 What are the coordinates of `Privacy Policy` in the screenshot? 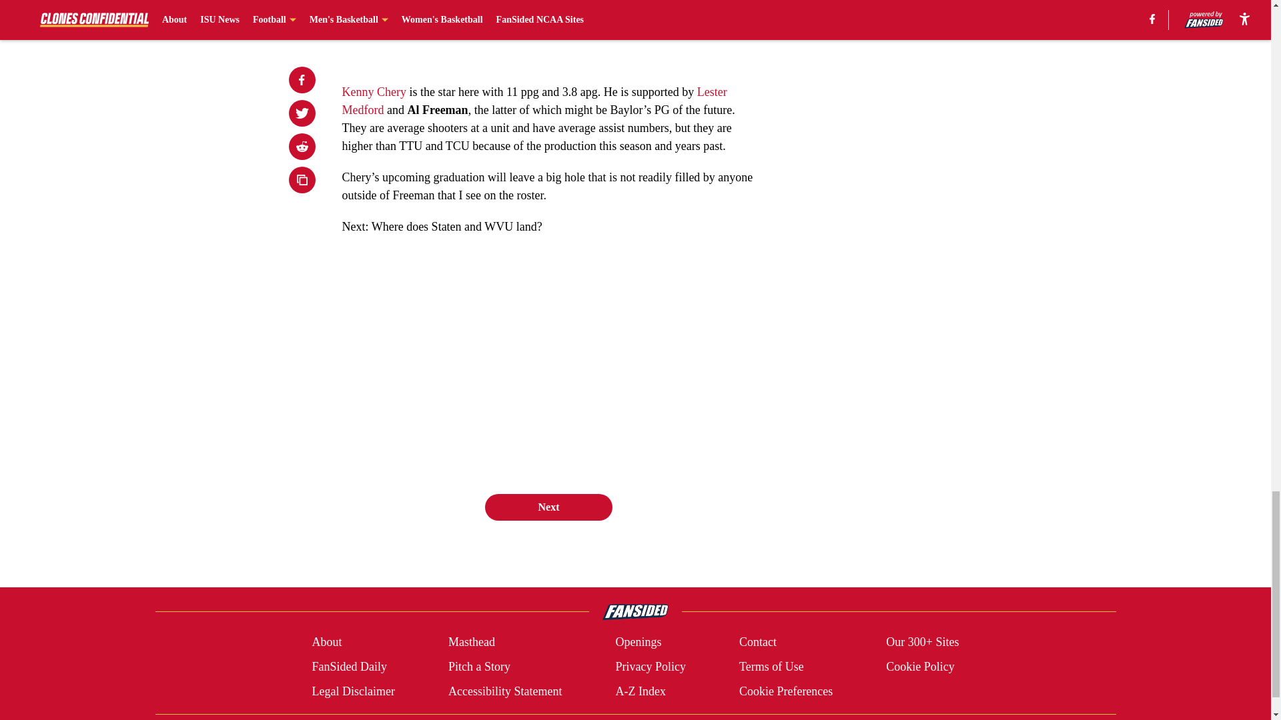 It's located at (650, 667).